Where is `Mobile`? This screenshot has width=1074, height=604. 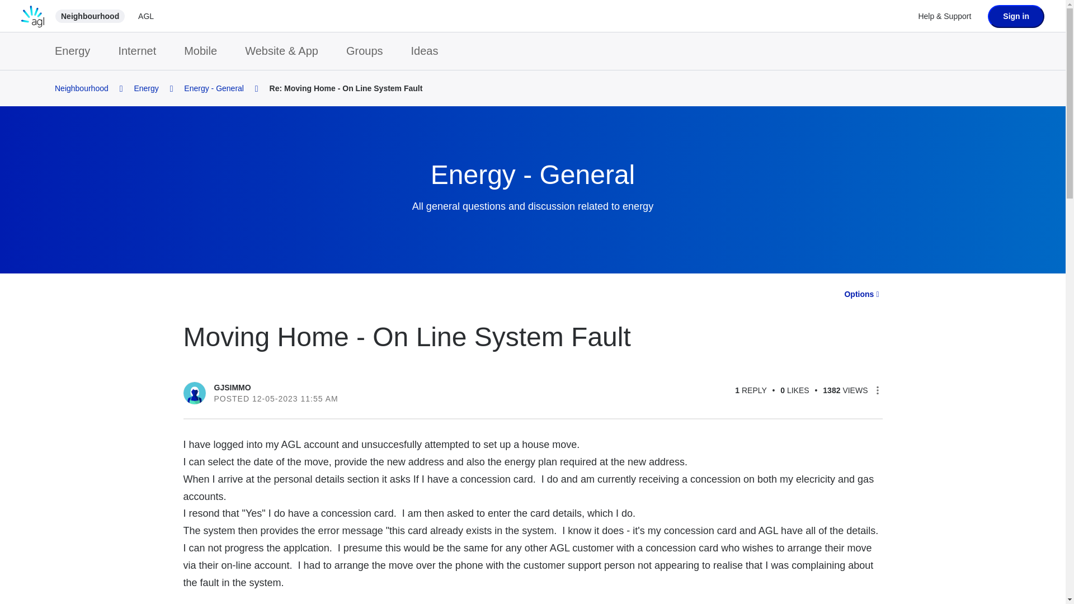 Mobile is located at coordinates (206, 51).